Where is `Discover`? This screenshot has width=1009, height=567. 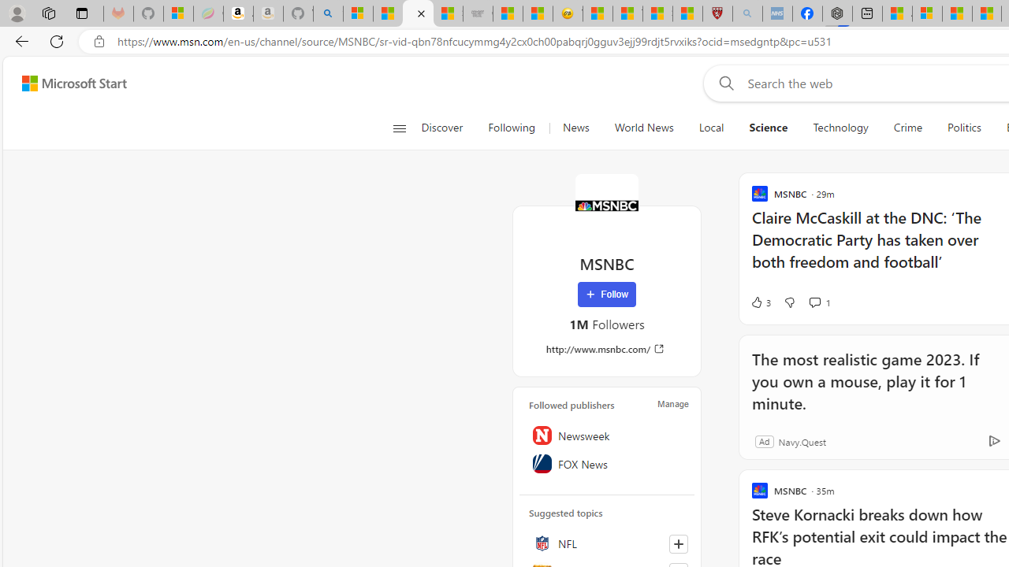
Discover is located at coordinates (448, 128).